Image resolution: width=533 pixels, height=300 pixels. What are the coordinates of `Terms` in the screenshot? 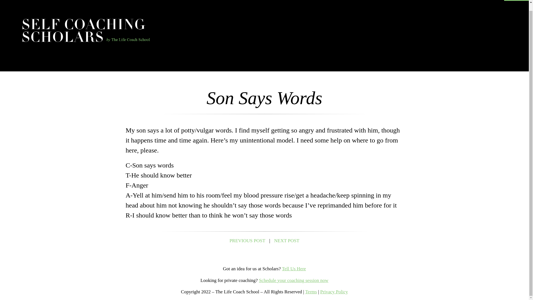 It's located at (311, 292).